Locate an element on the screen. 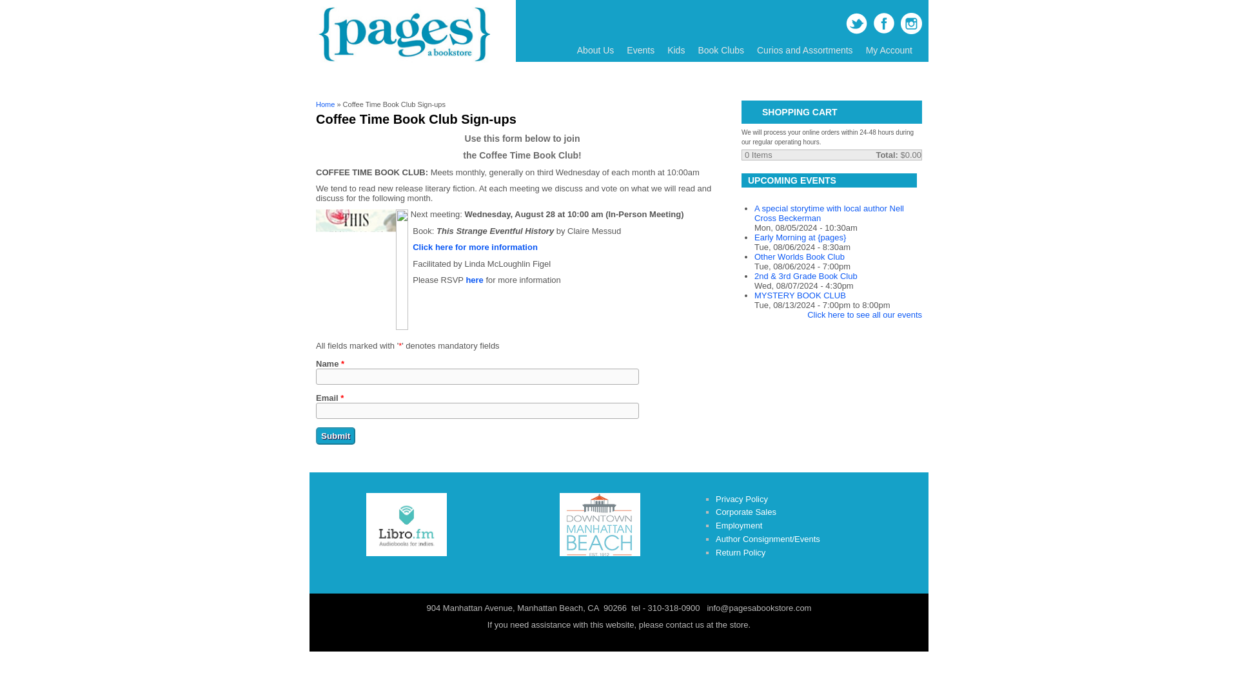 The width and height of the screenshot is (1238, 696). Employment is located at coordinates (739, 525).